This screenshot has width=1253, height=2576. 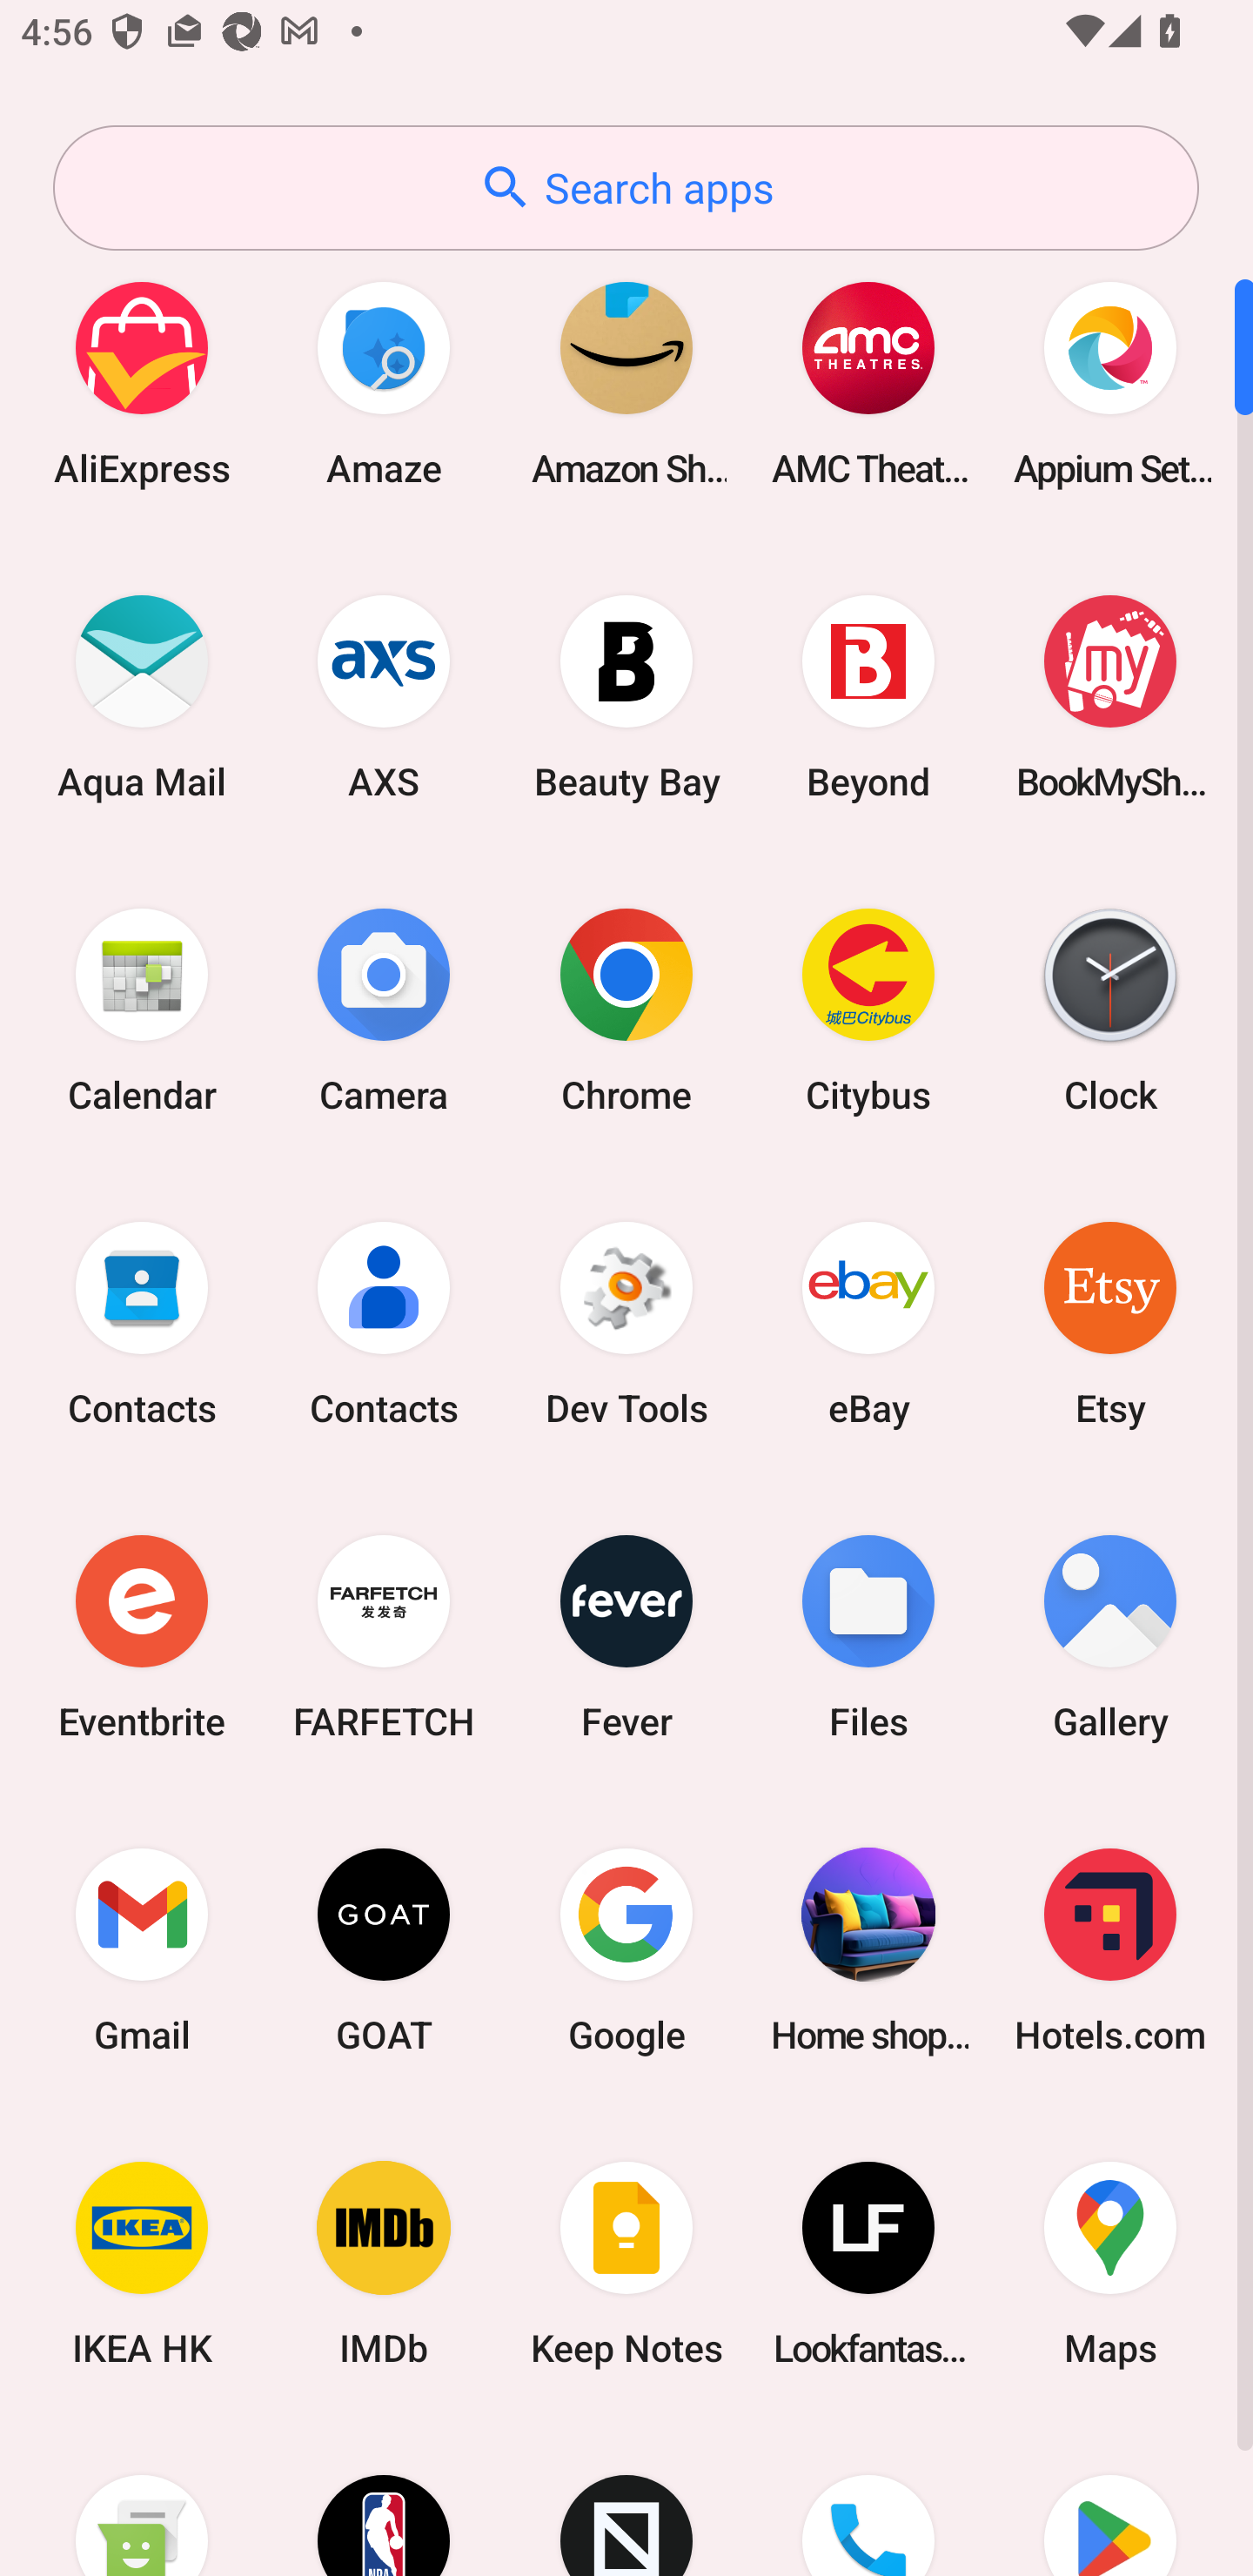 What do you see at coordinates (868, 2264) in the screenshot?
I see `Lookfantastic` at bounding box center [868, 2264].